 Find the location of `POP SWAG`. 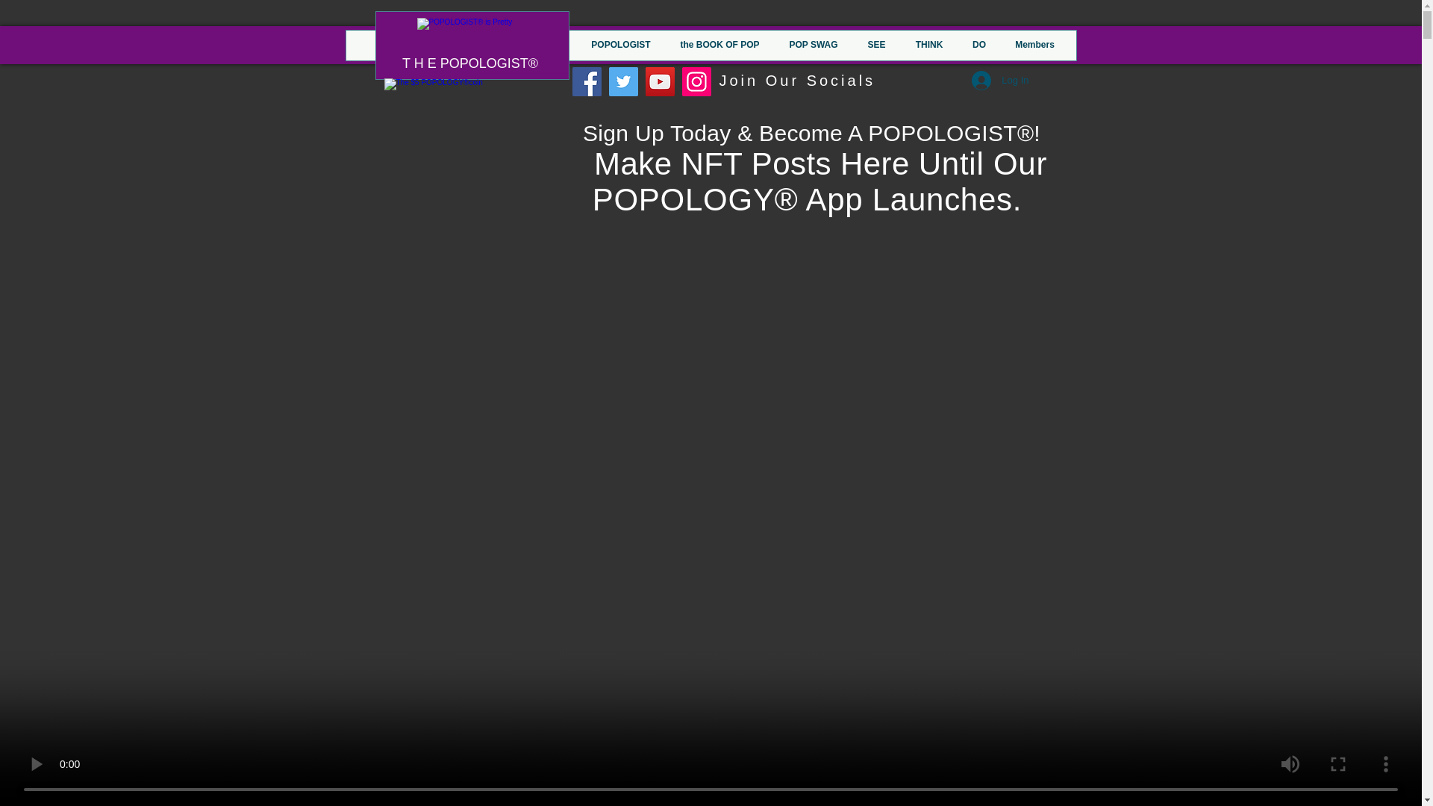

POP SWAG is located at coordinates (814, 45).